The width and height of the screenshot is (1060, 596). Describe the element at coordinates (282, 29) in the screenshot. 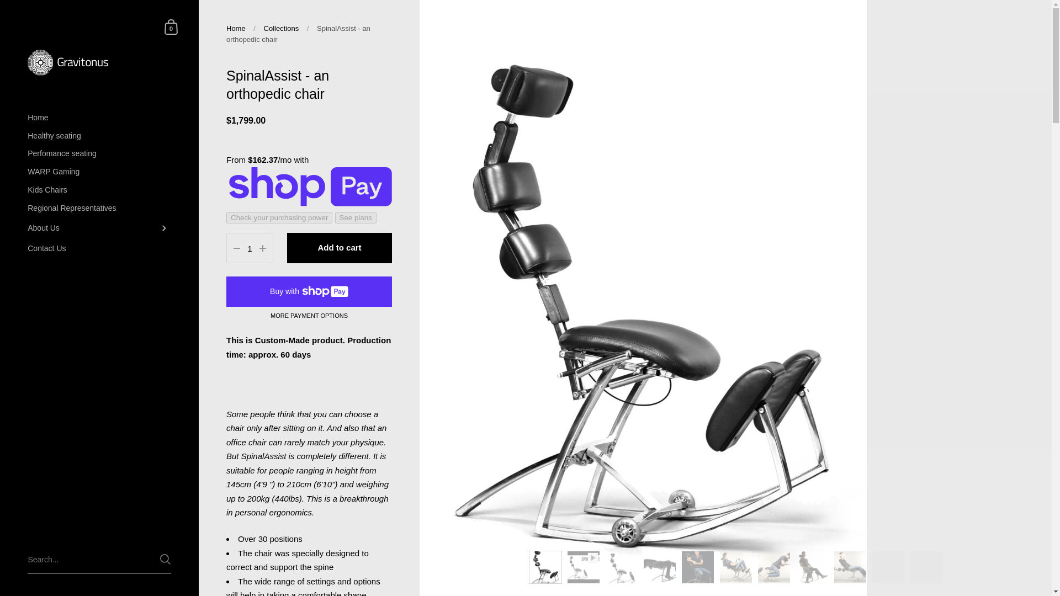

I see `Collections` at that location.